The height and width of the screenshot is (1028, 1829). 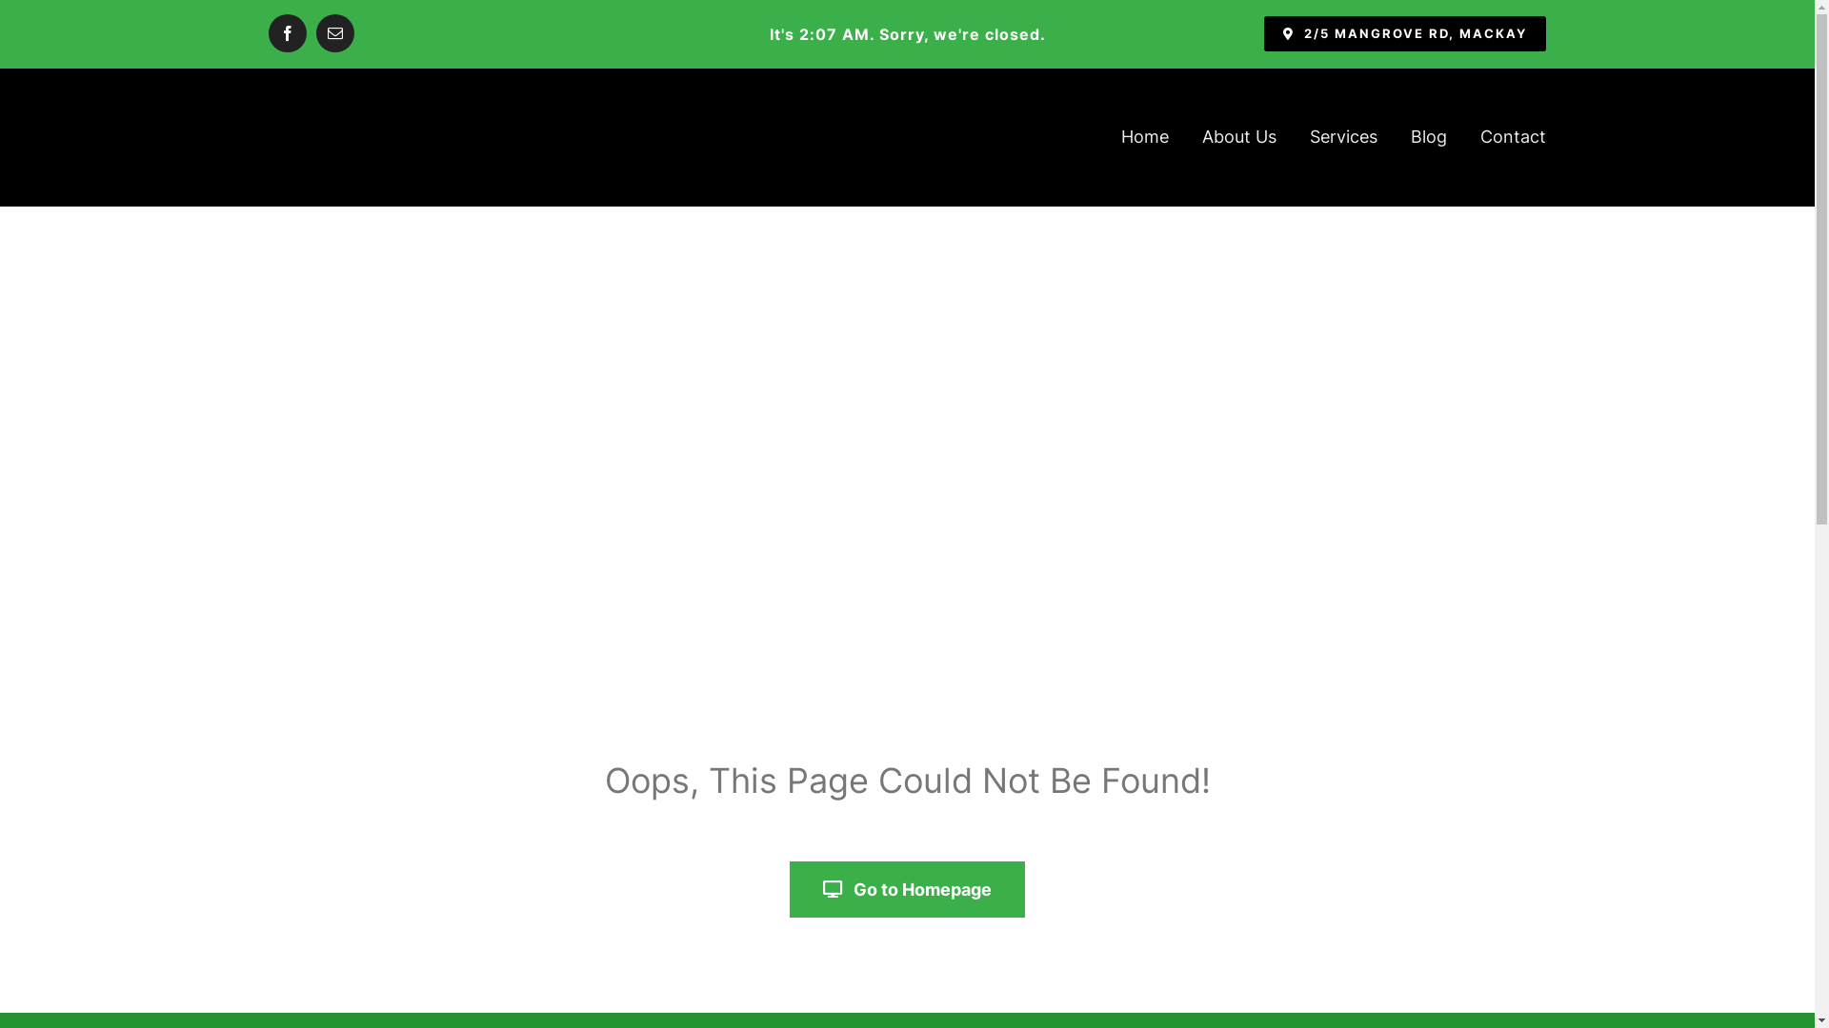 I want to click on Blog, so click(x=1429, y=137).